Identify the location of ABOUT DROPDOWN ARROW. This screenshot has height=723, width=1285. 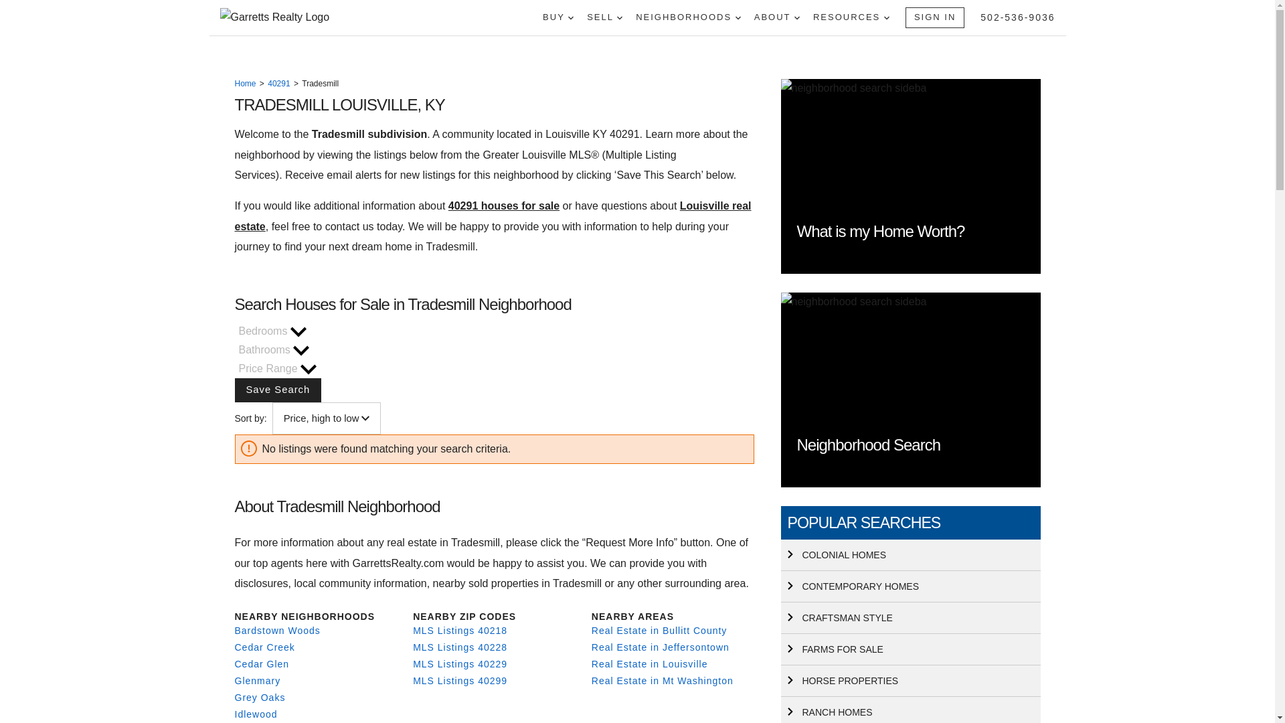
(776, 17).